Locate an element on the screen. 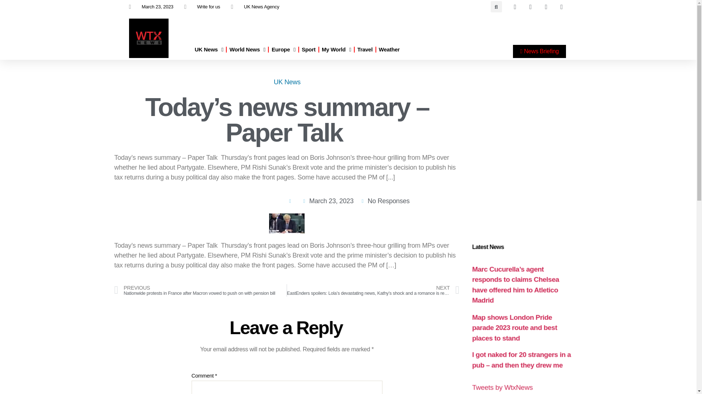 The width and height of the screenshot is (702, 394). Travel is located at coordinates (365, 50).